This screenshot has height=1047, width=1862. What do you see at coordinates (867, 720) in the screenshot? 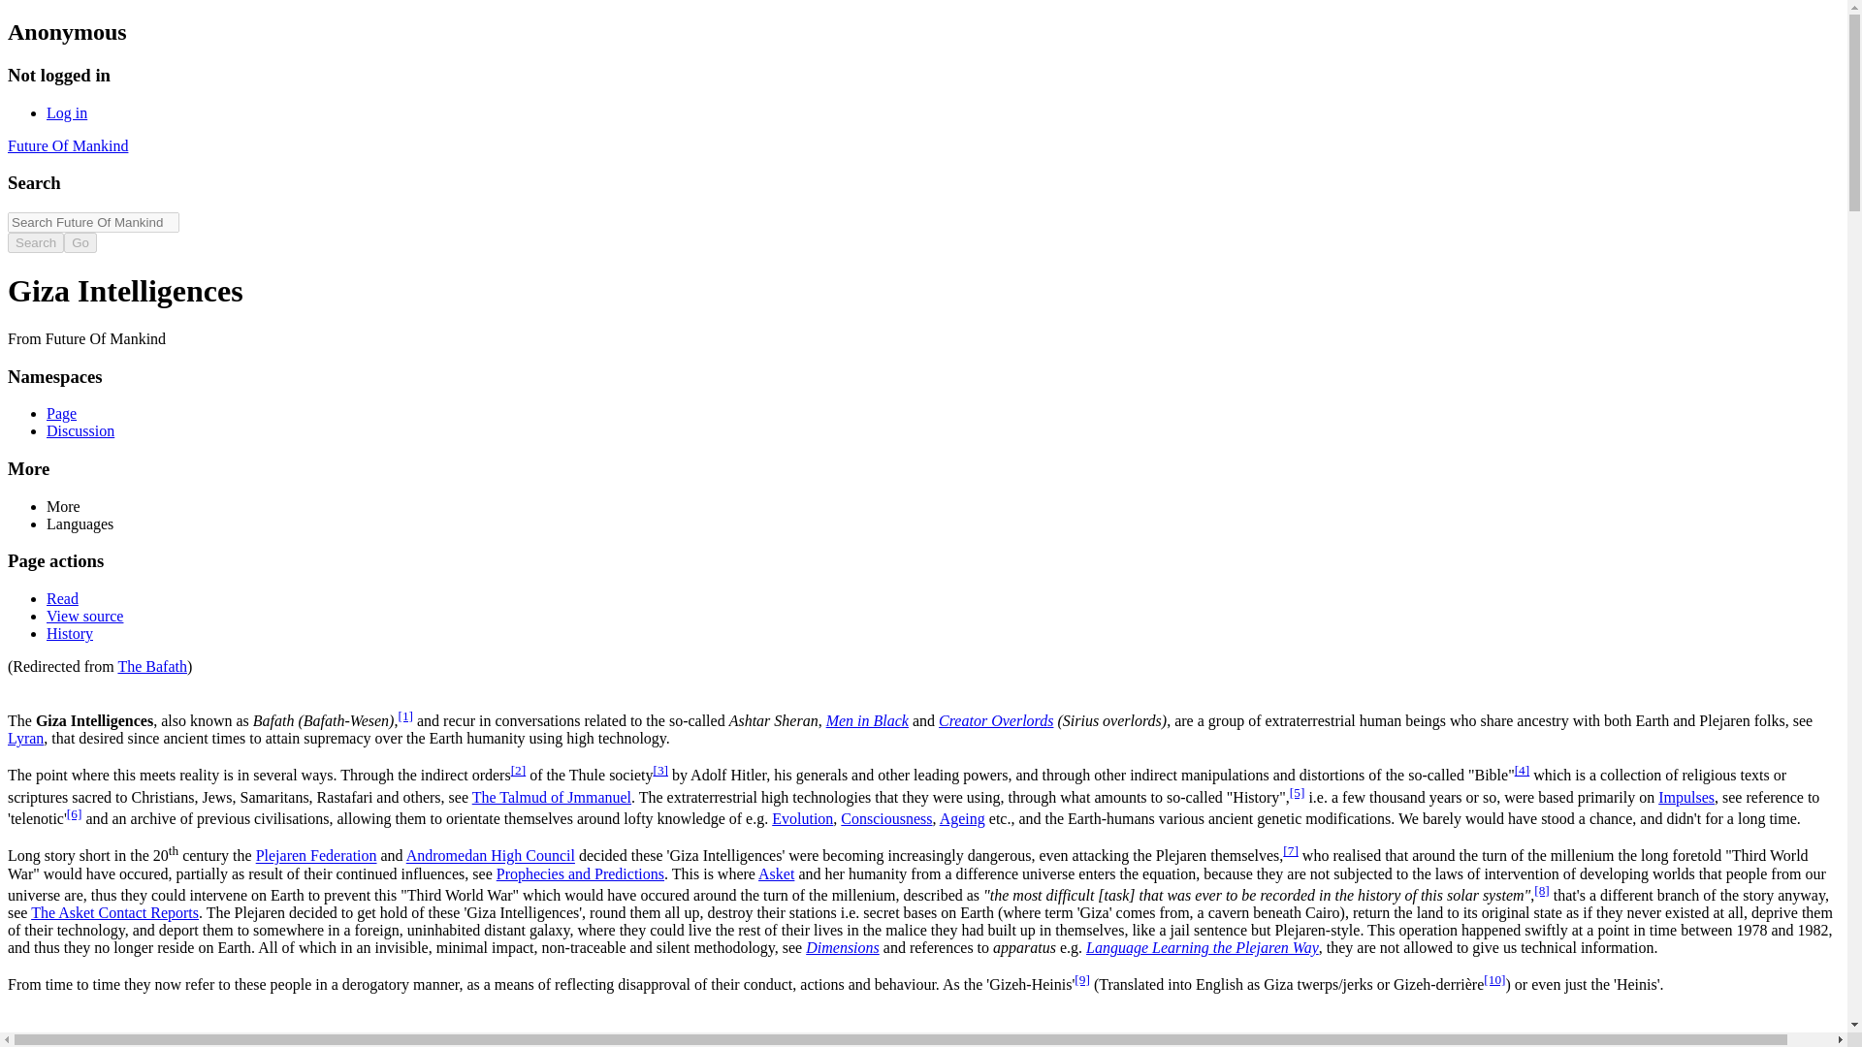
I see `Men in Black` at bounding box center [867, 720].